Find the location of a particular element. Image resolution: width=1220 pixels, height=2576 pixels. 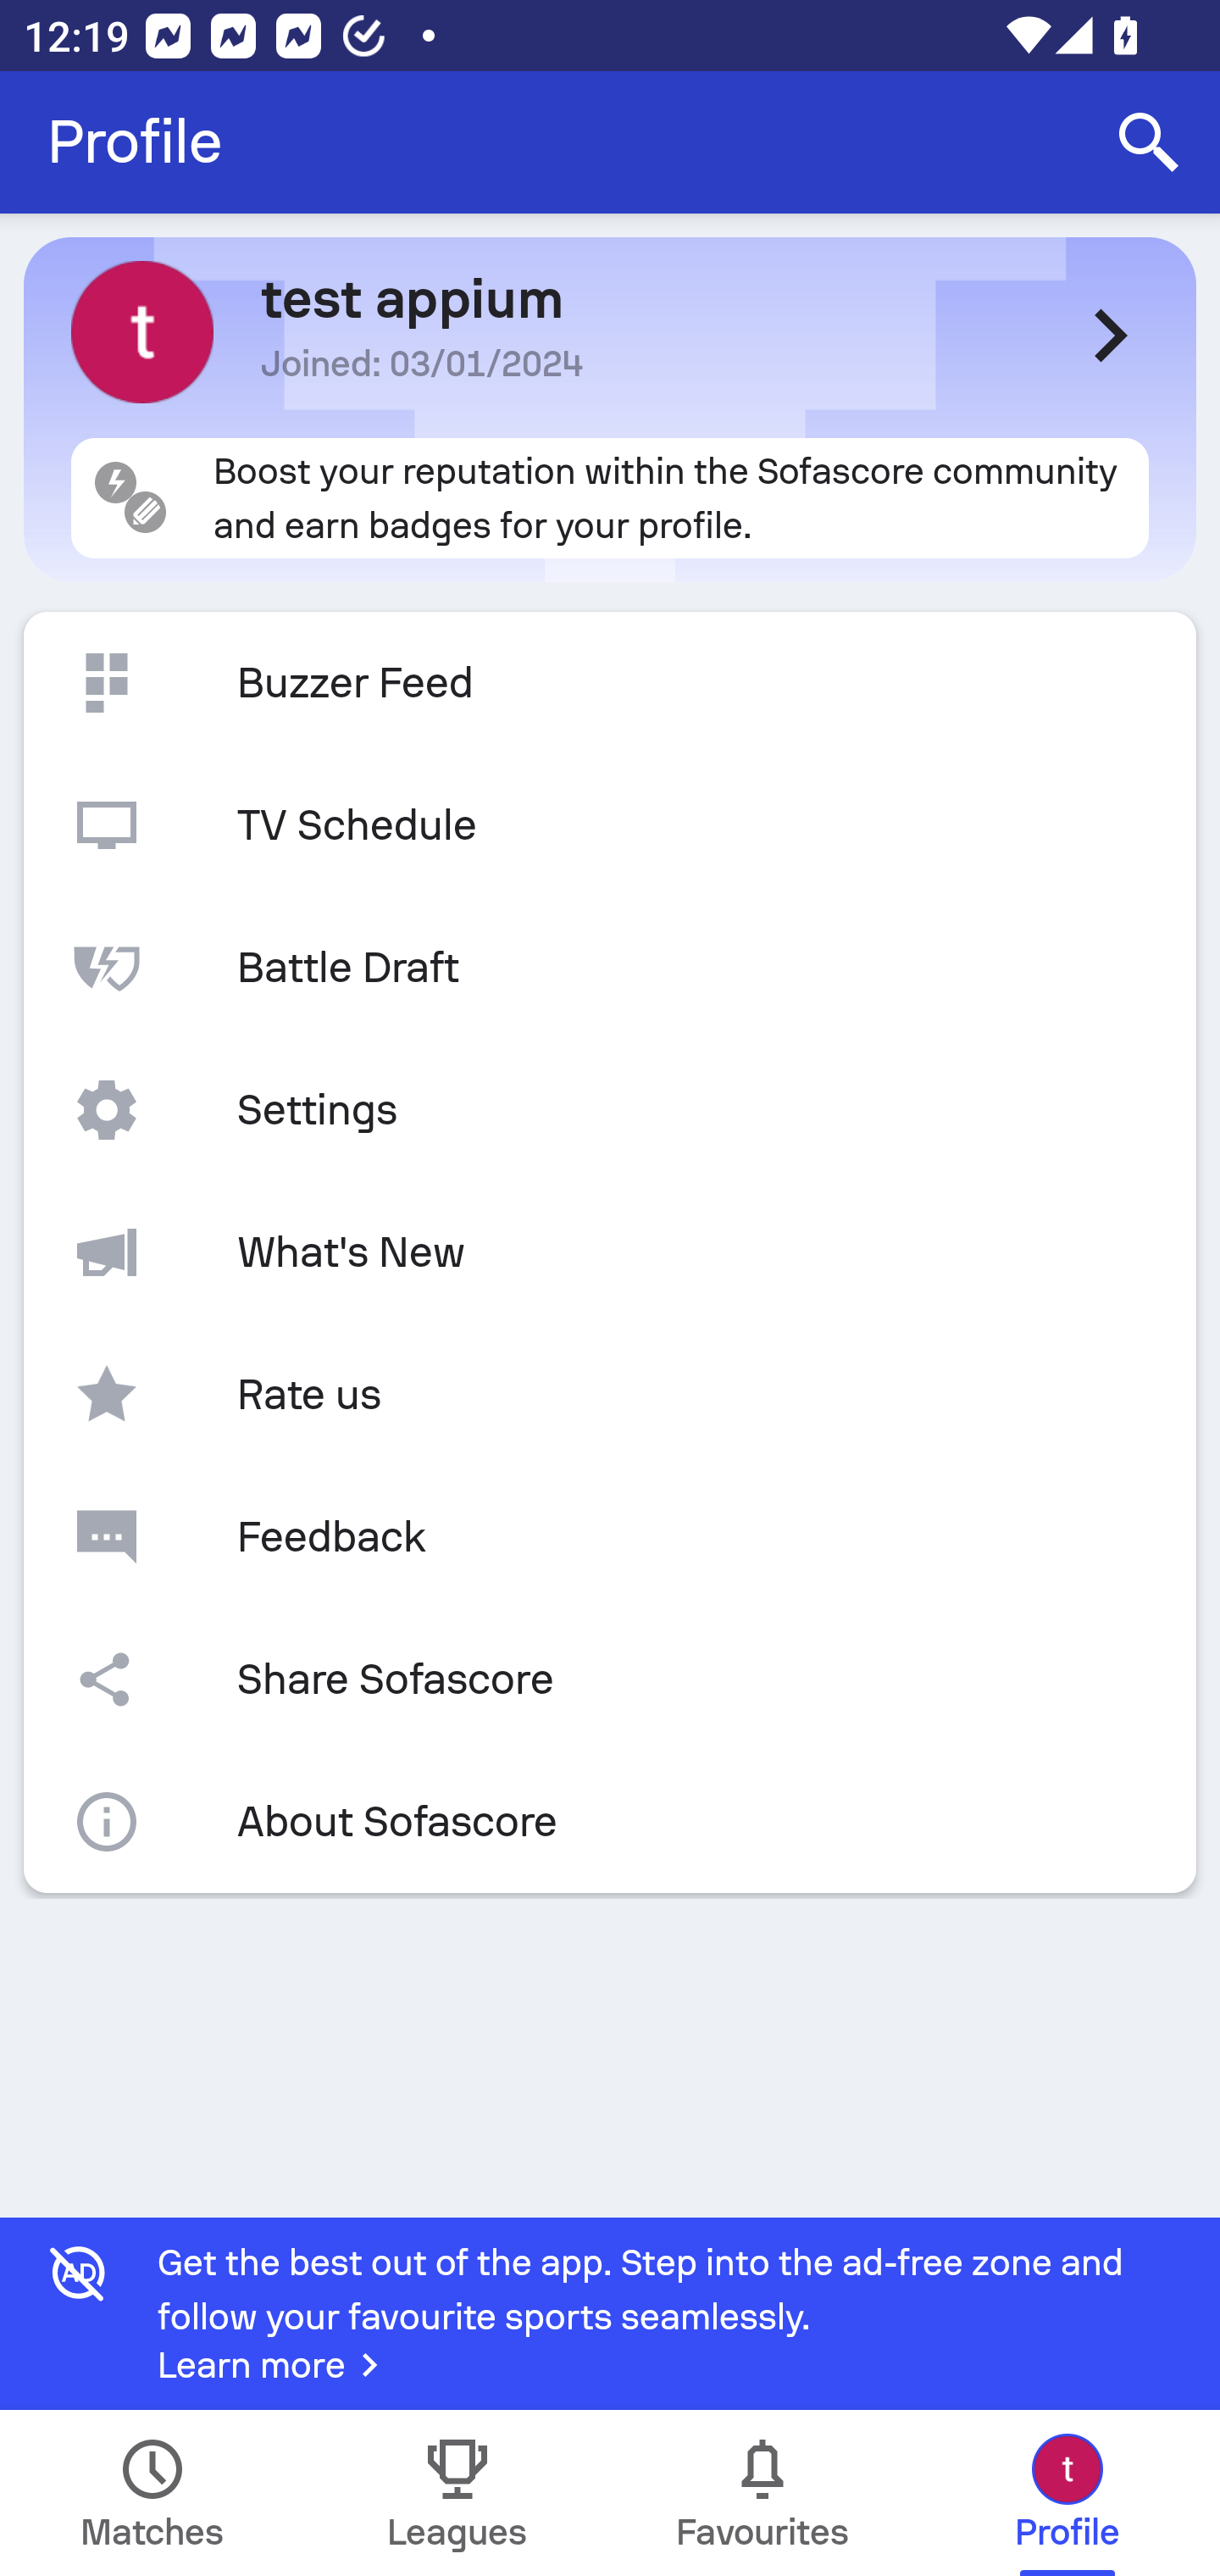

TV Schedule is located at coordinates (610, 825).